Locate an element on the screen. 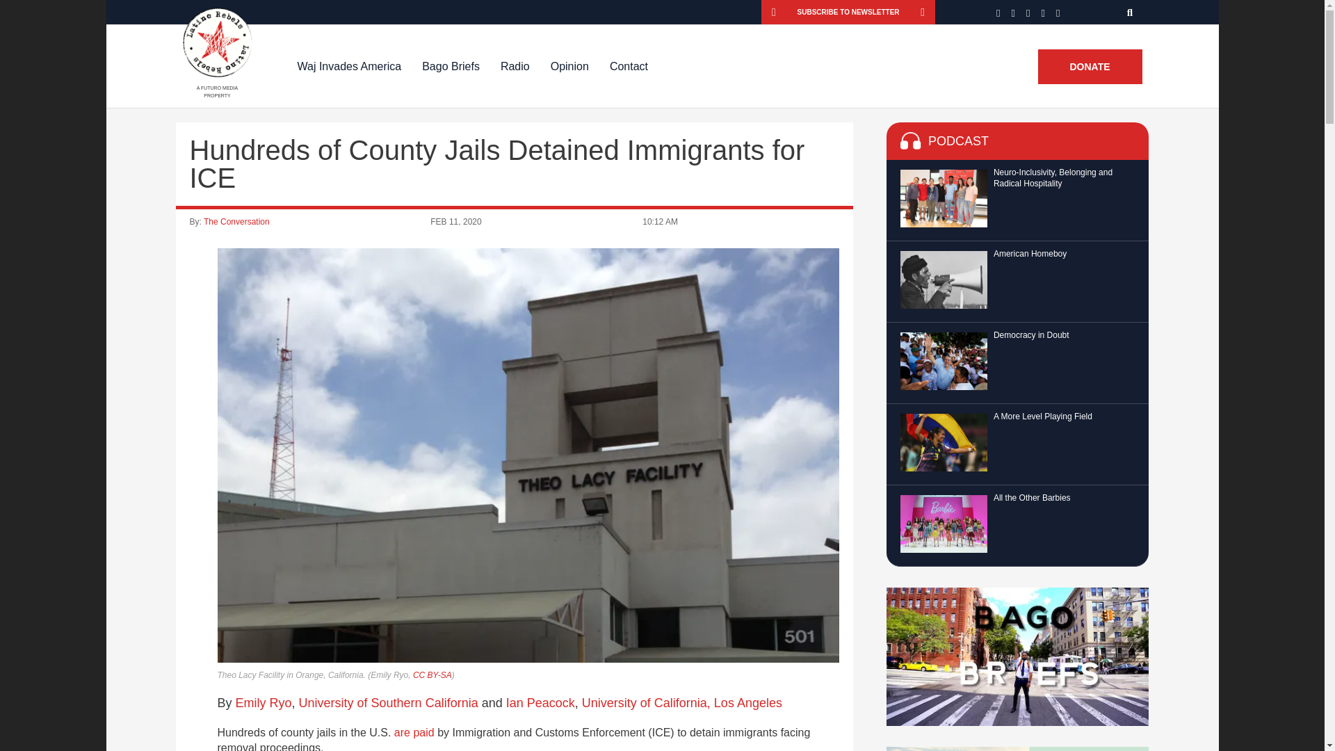 The image size is (1335, 751). Waj Invades America is located at coordinates (349, 66).